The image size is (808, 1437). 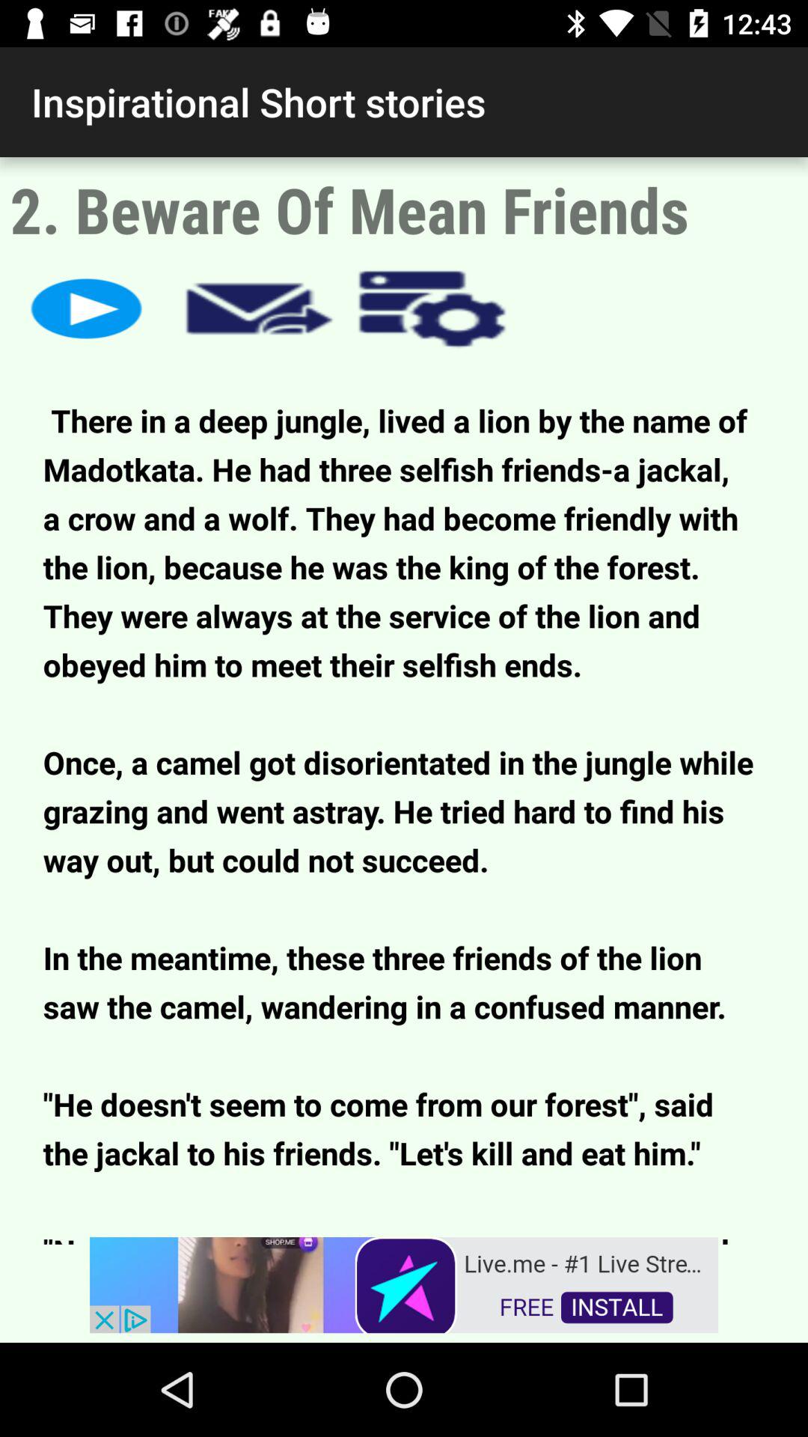 I want to click on open options, so click(x=432, y=308).